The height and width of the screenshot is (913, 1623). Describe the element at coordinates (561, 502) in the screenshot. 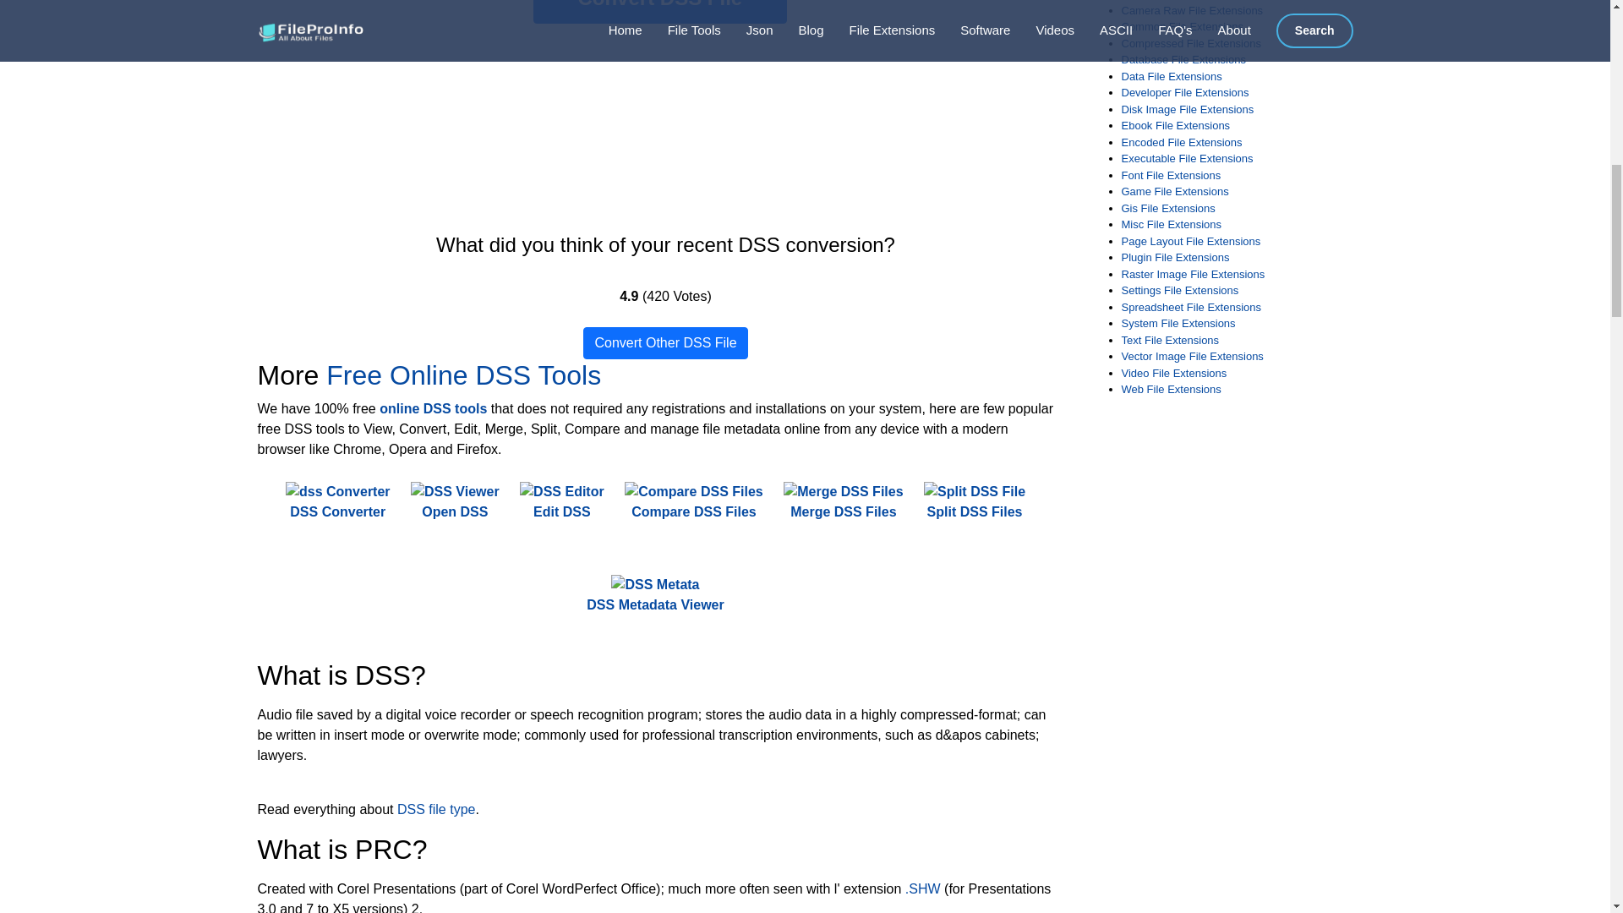

I see `Edit DSS` at that location.